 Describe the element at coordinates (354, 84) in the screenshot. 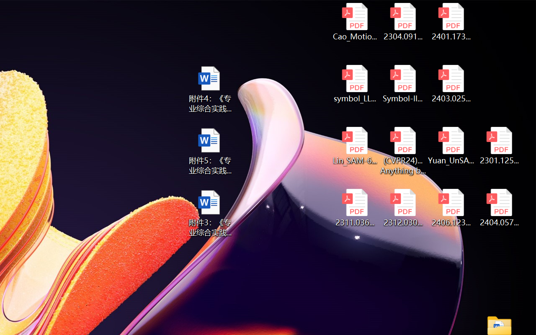

I see `symbol_LLM.pdf` at that location.